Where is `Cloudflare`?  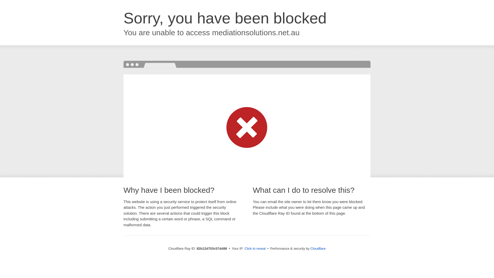
Cloudflare is located at coordinates (318, 249).